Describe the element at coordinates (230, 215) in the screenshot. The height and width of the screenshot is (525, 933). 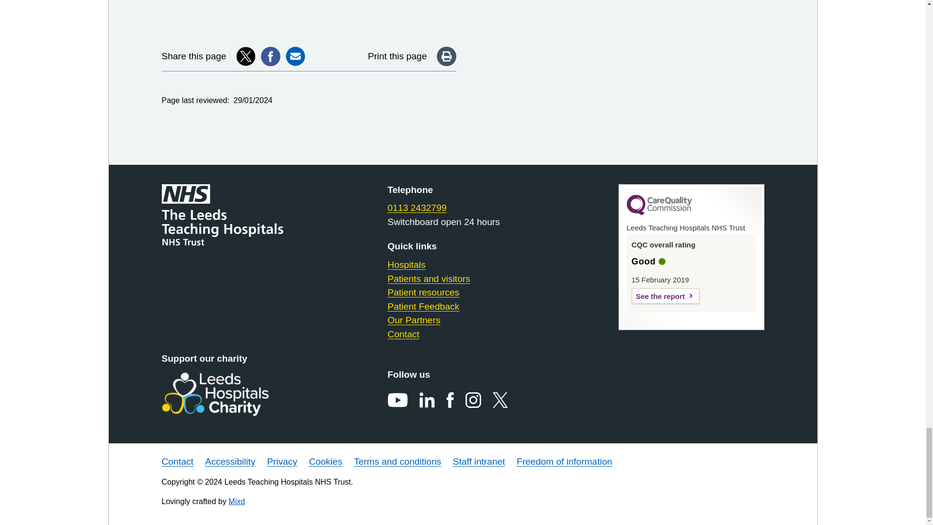
I see `Leeds Teaching Hospitals NHS Trust Homepage` at that location.